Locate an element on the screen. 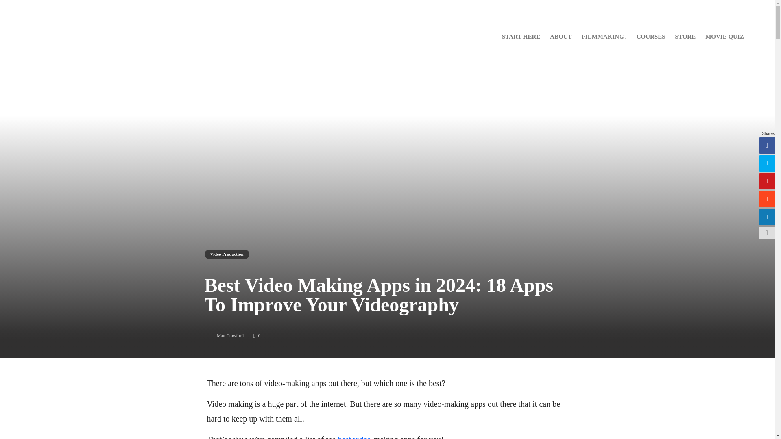  FILMMAKING is located at coordinates (604, 37).